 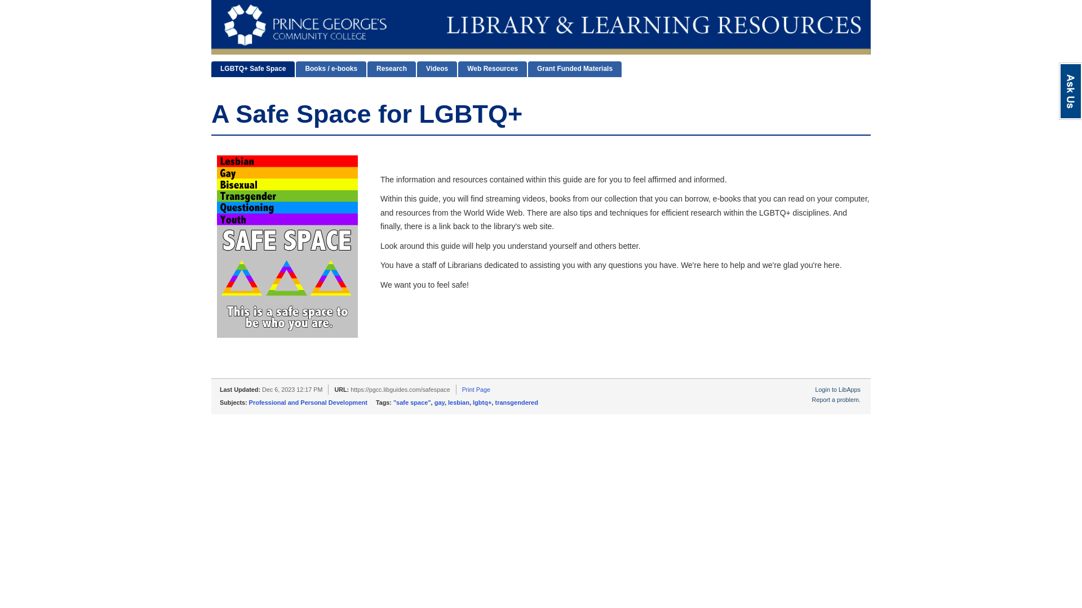 What do you see at coordinates (836, 400) in the screenshot?
I see `Report a problem.` at bounding box center [836, 400].